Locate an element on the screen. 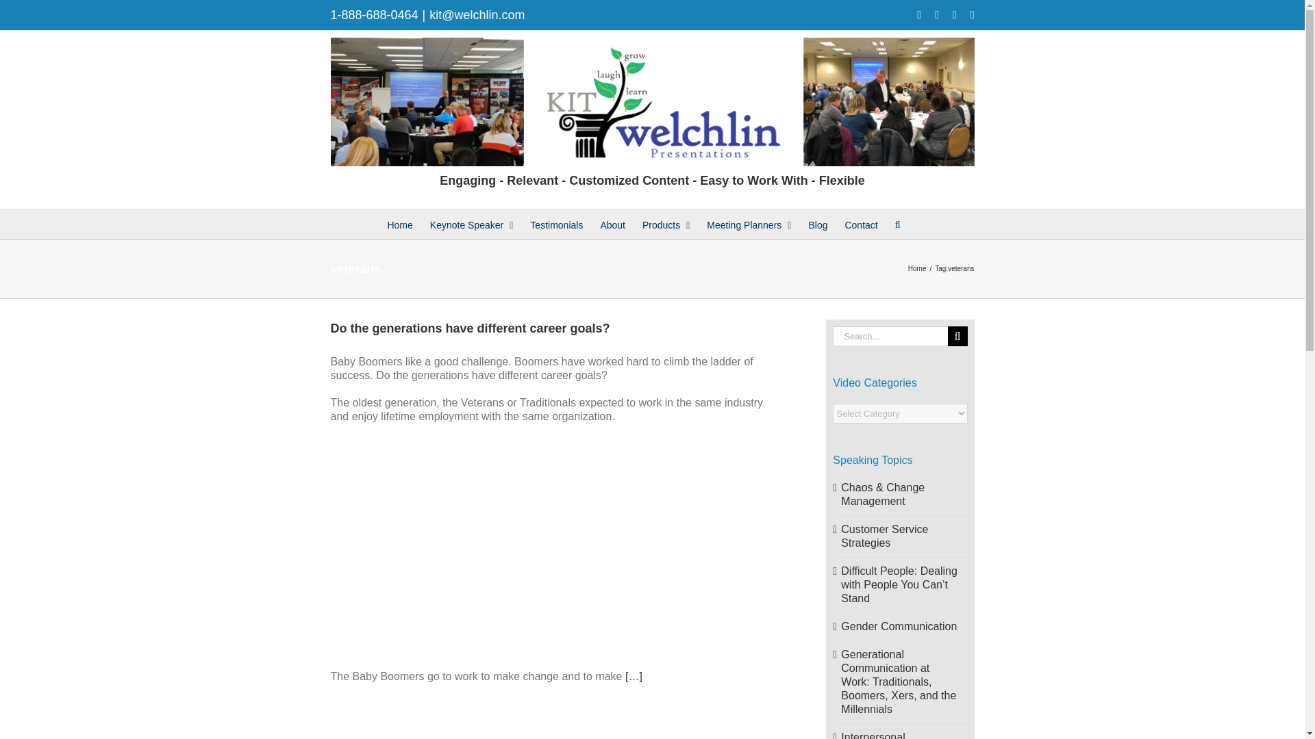 The image size is (1315, 739). Customer Service Strategies is located at coordinates (885, 536).